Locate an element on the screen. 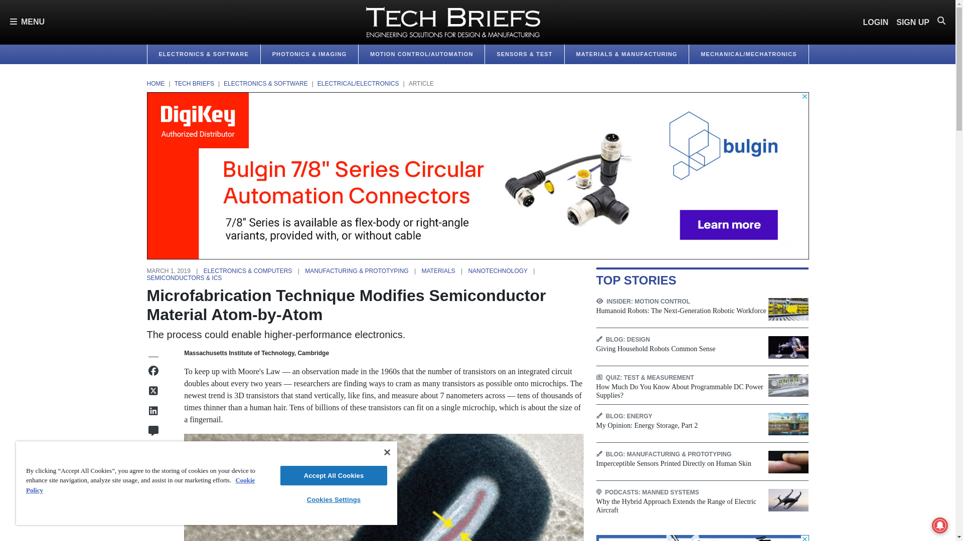 Image resolution: width=963 pixels, height=541 pixels. LOGIN is located at coordinates (876, 22).